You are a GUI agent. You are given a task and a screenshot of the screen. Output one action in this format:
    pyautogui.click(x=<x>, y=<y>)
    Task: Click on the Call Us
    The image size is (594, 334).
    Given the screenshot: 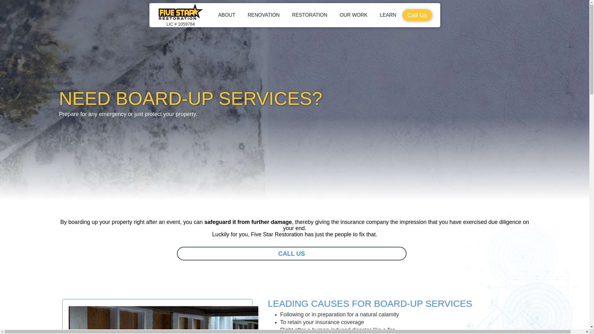 What is the action you would take?
    pyautogui.click(x=291, y=254)
    